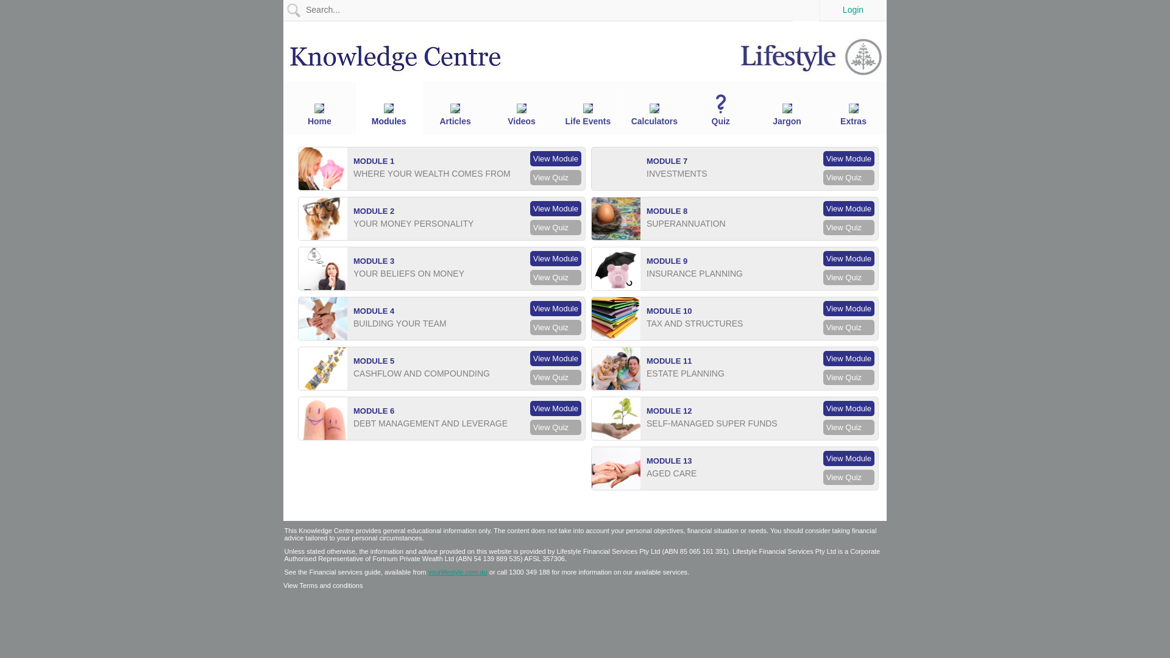 This screenshot has height=658, width=1170. What do you see at coordinates (389, 115) in the screenshot?
I see `Modules` at bounding box center [389, 115].